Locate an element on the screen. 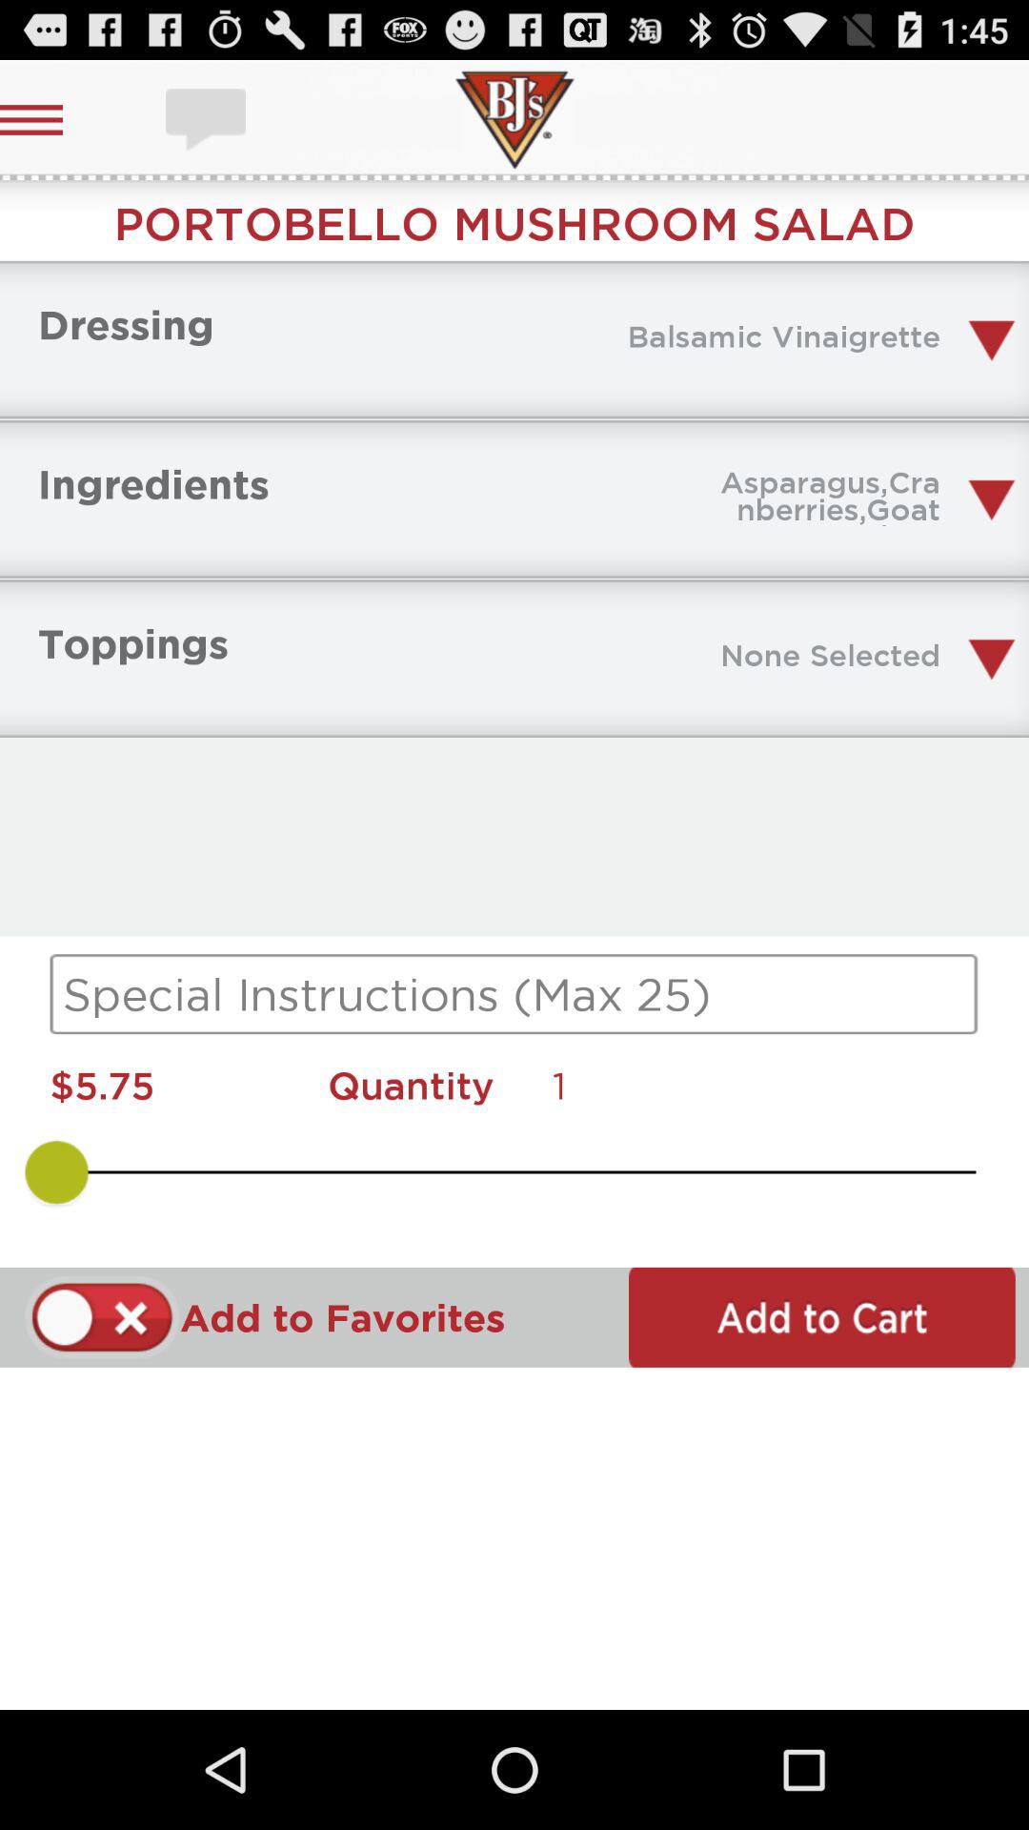 This screenshot has width=1029, height=1830. send message is located at coordinates (208, 120).